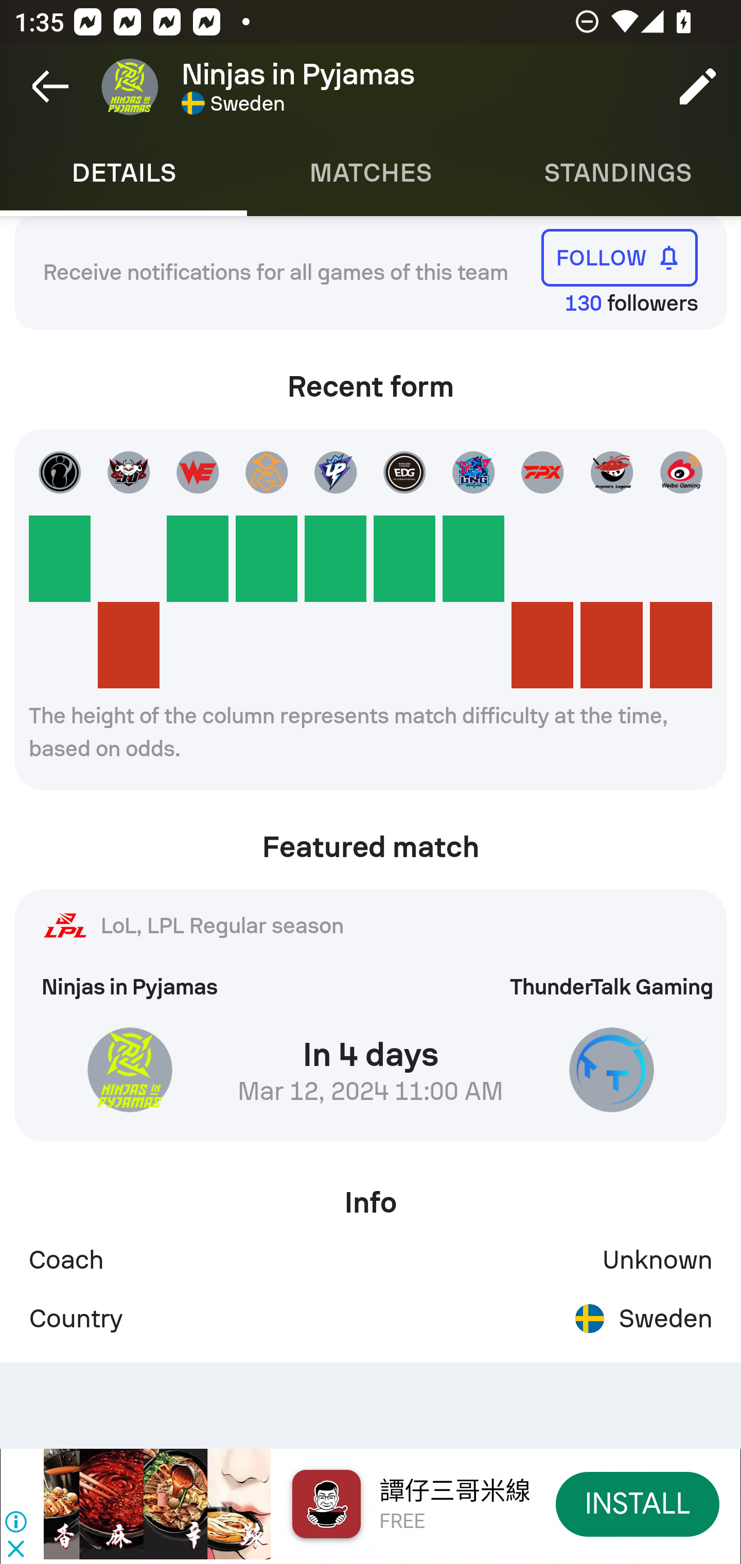 This screenshot has height=1564, width=741. I want to click on FOLLOW, so click(620, 257).